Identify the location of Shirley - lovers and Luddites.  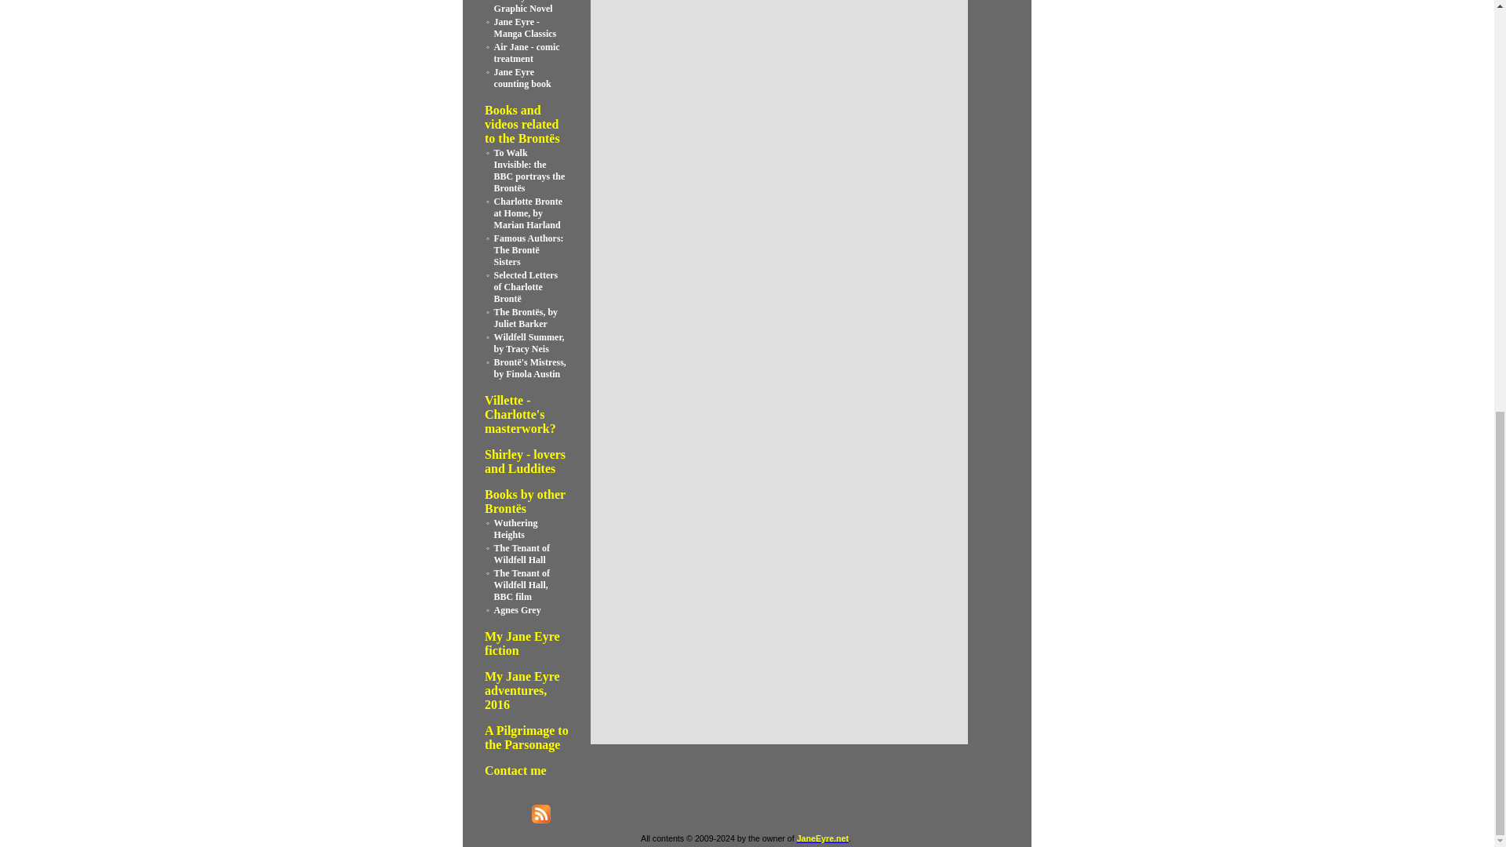
(526, 461).